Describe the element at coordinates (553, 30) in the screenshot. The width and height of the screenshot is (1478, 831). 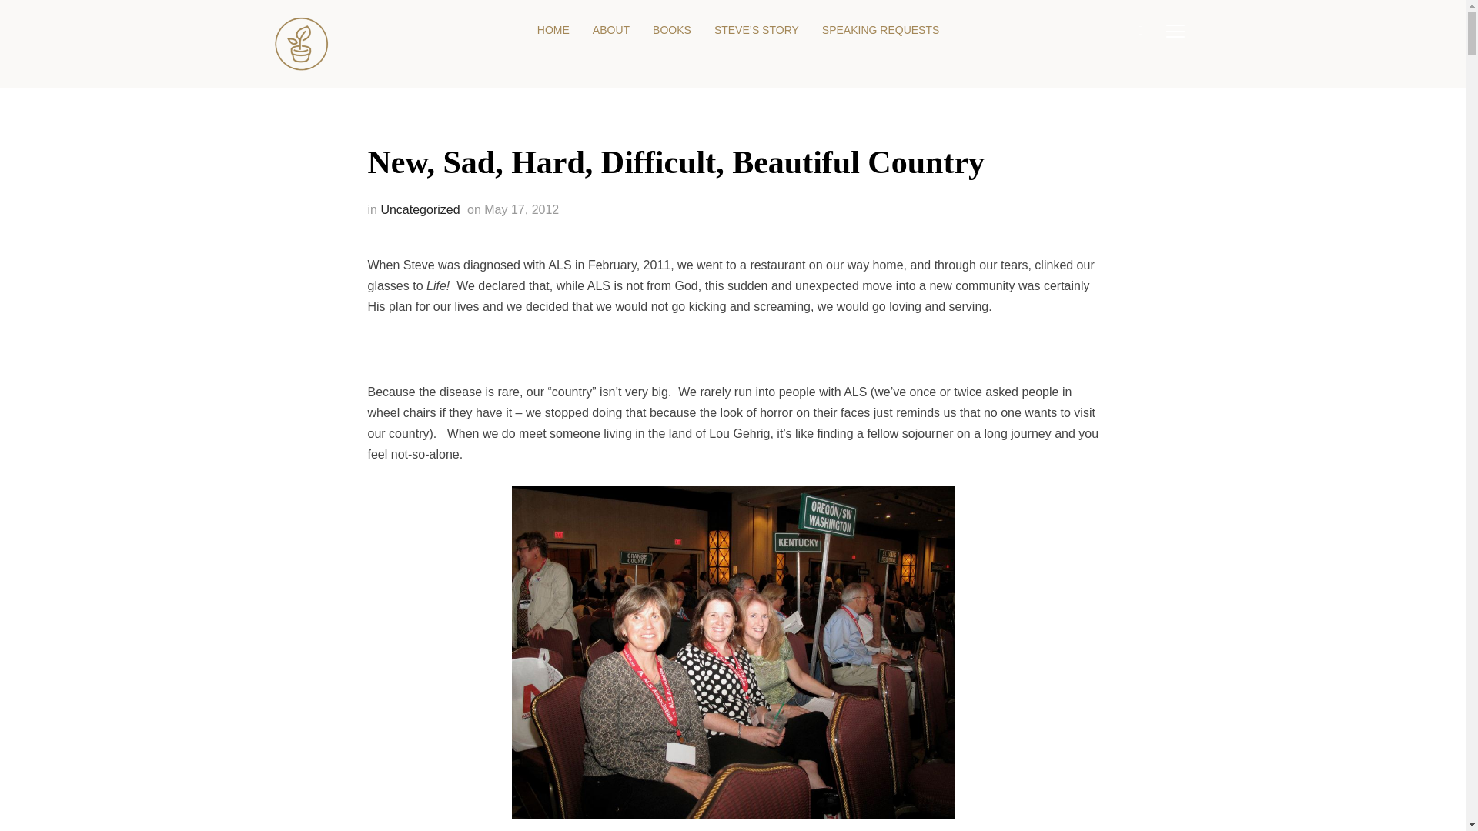
I see `HOME` at that location.